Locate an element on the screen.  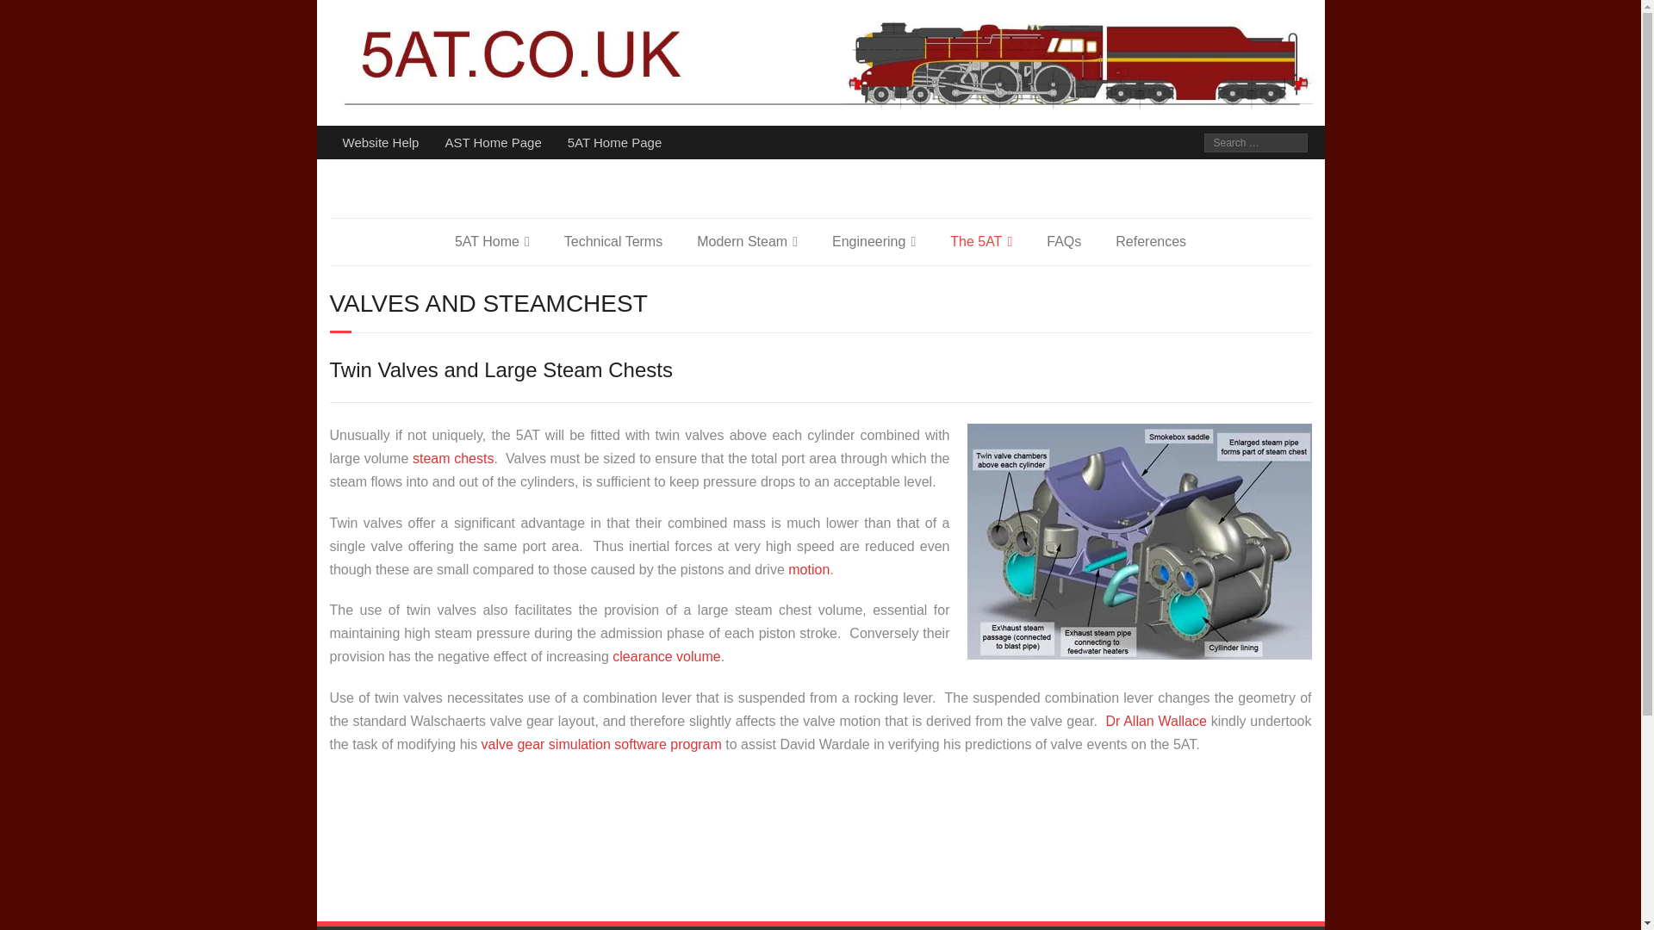
Engineering is located at coordinates (874, 241).